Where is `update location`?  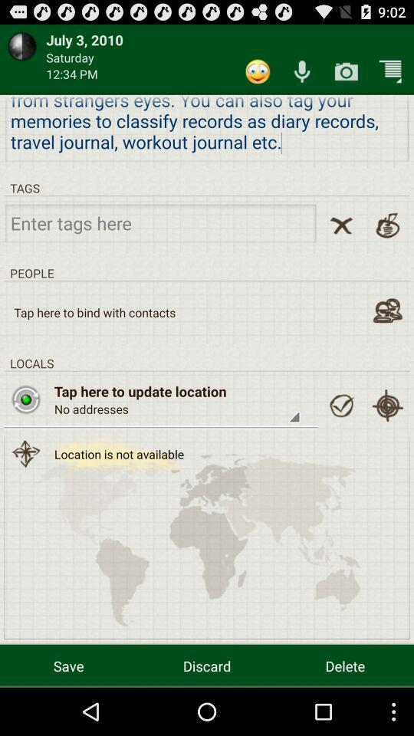
update location is located at coordinates (26, 399).